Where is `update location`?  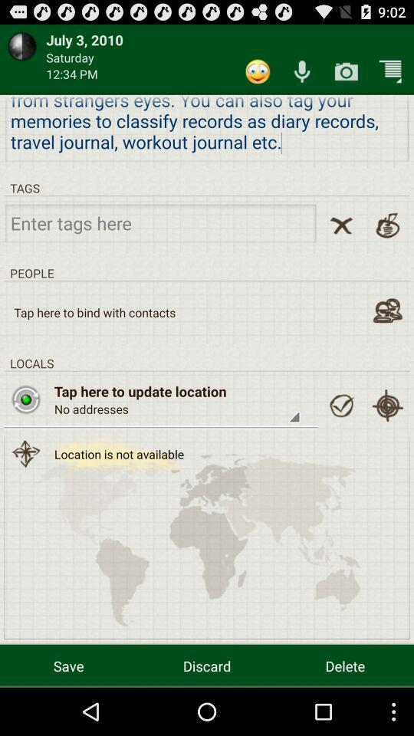
update location is located at coordinates (26, 399).